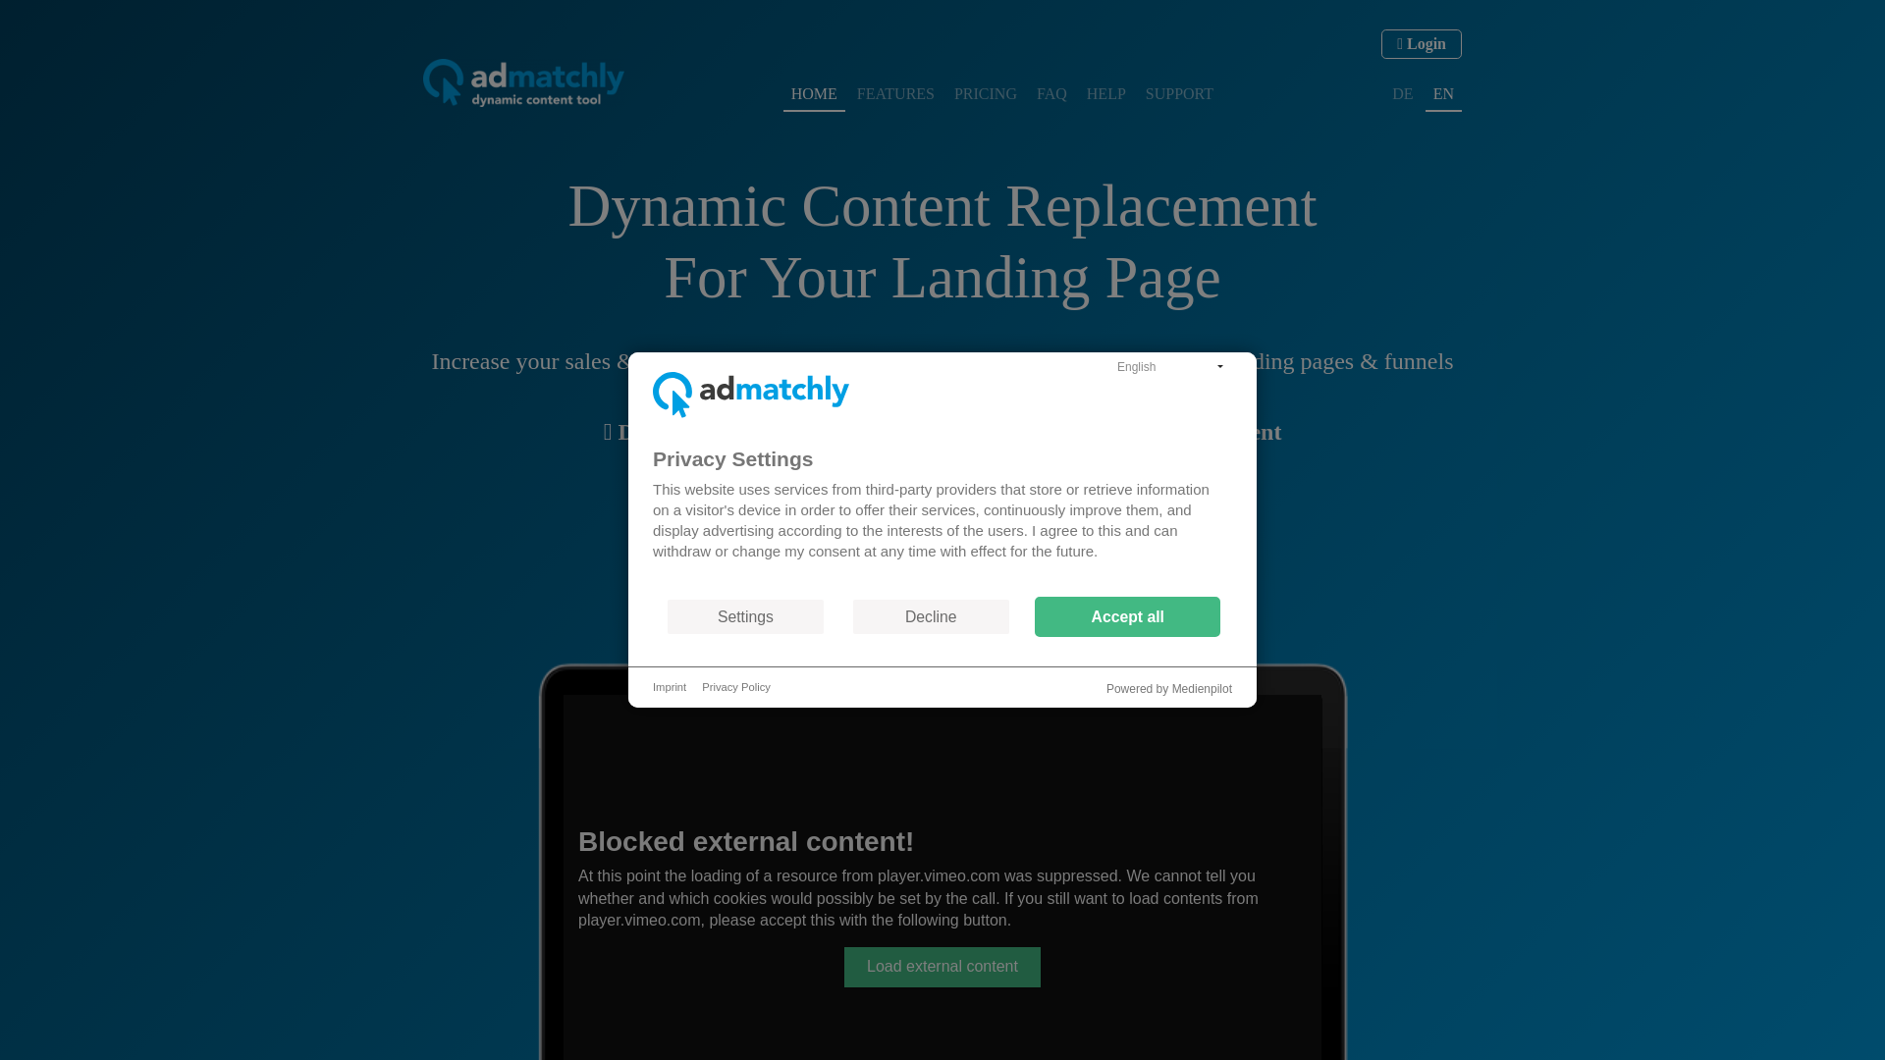 The width and height of the screenshot is (1885, 1060). Describe the element at coordinates (942, 607) in the screenshot. I see ` WATCH VIDEO` at that location.